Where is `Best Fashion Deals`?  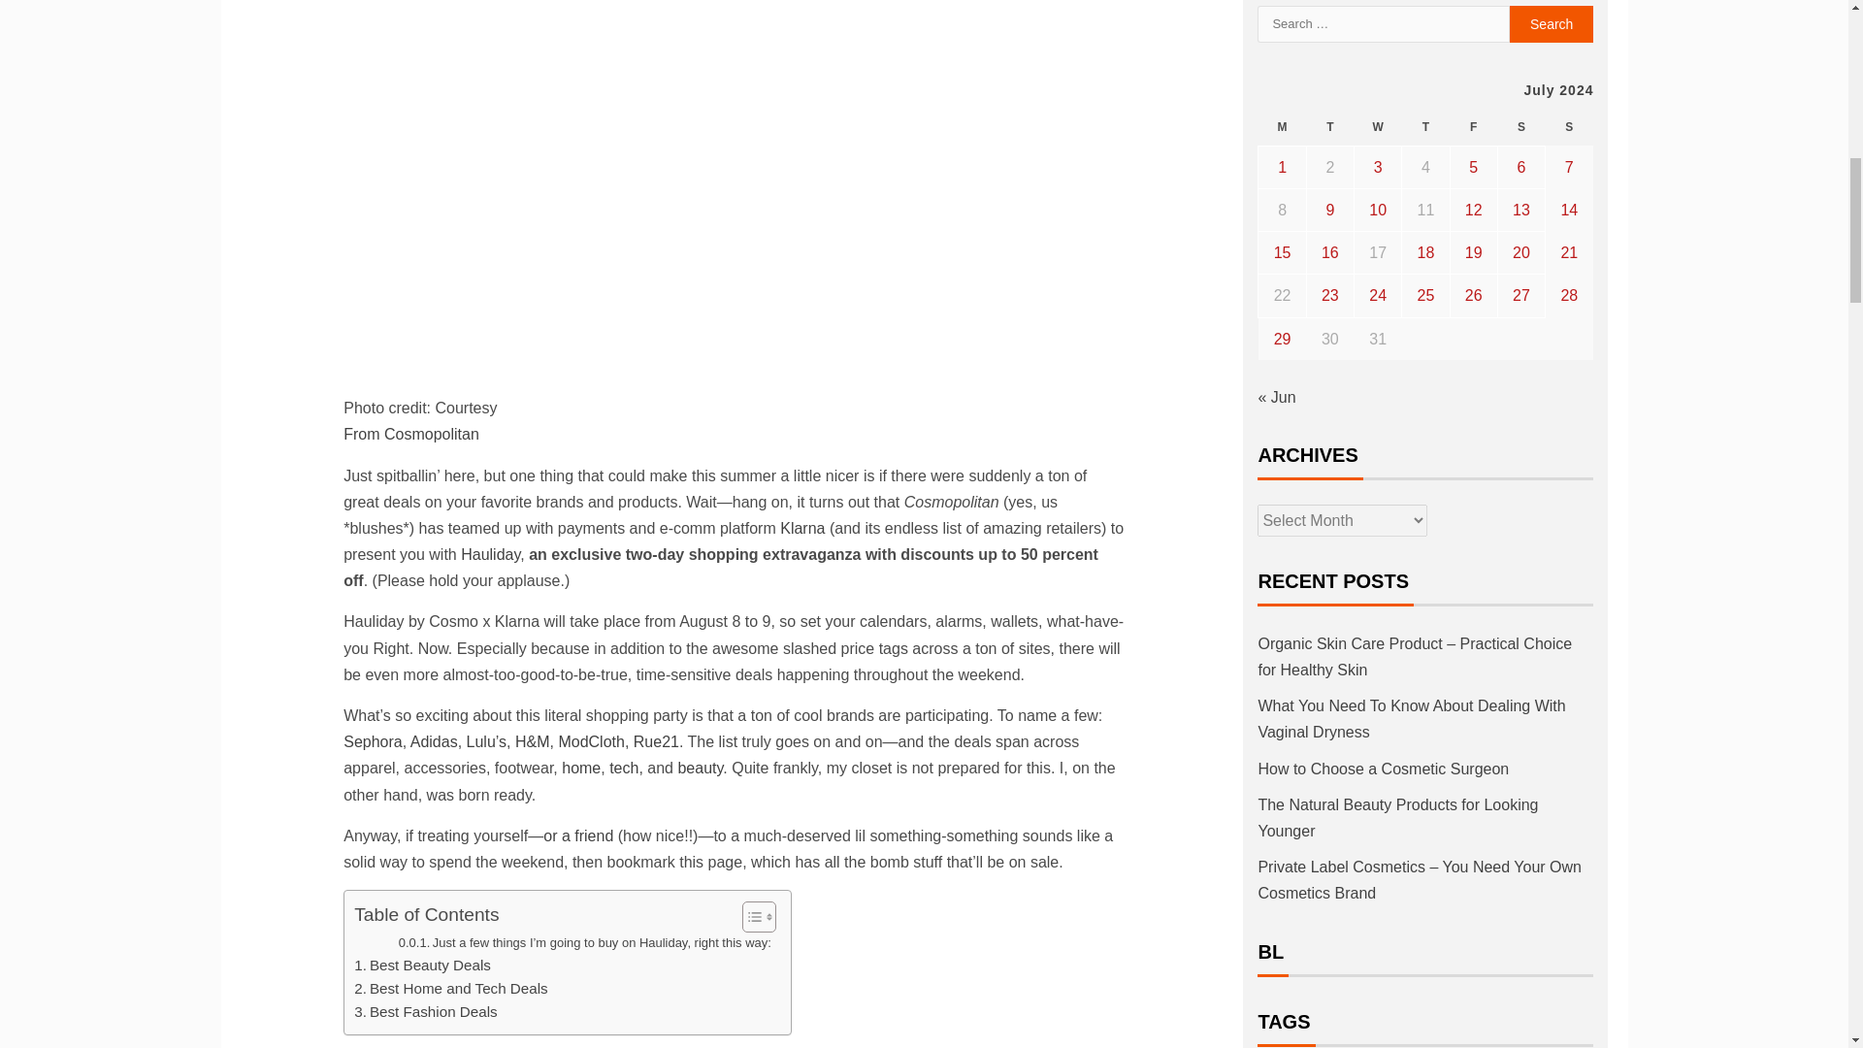
Best Fashion Deals is located at coordinates (425, 1012).